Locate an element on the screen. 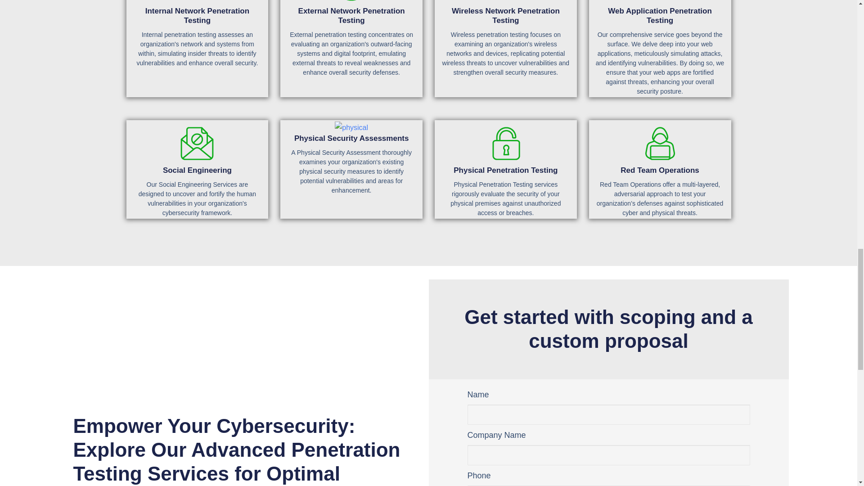  UNLOCKED is located at coordinates (505, 143).